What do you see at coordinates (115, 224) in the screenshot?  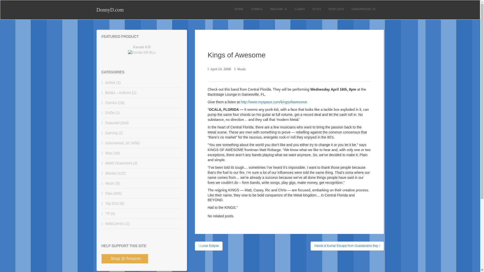 I see `WebComics` at bounding box center [115, 224].